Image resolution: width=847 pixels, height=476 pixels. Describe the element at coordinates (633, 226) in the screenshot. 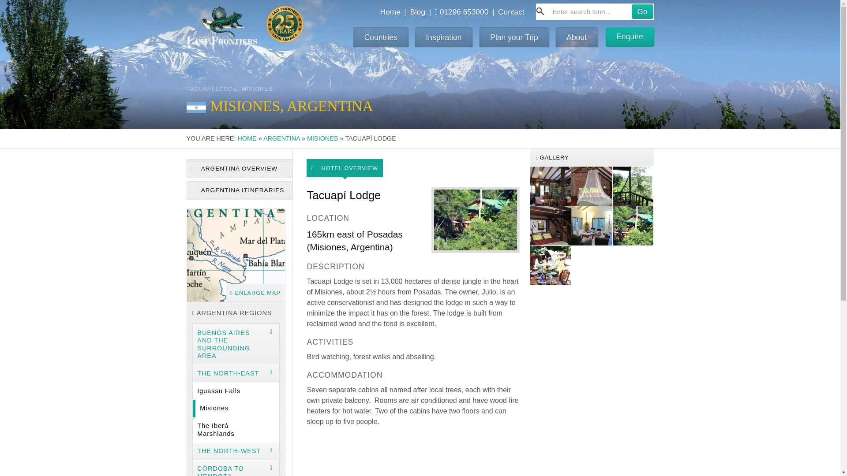

I see `Tacuapi Lodge` at that location.